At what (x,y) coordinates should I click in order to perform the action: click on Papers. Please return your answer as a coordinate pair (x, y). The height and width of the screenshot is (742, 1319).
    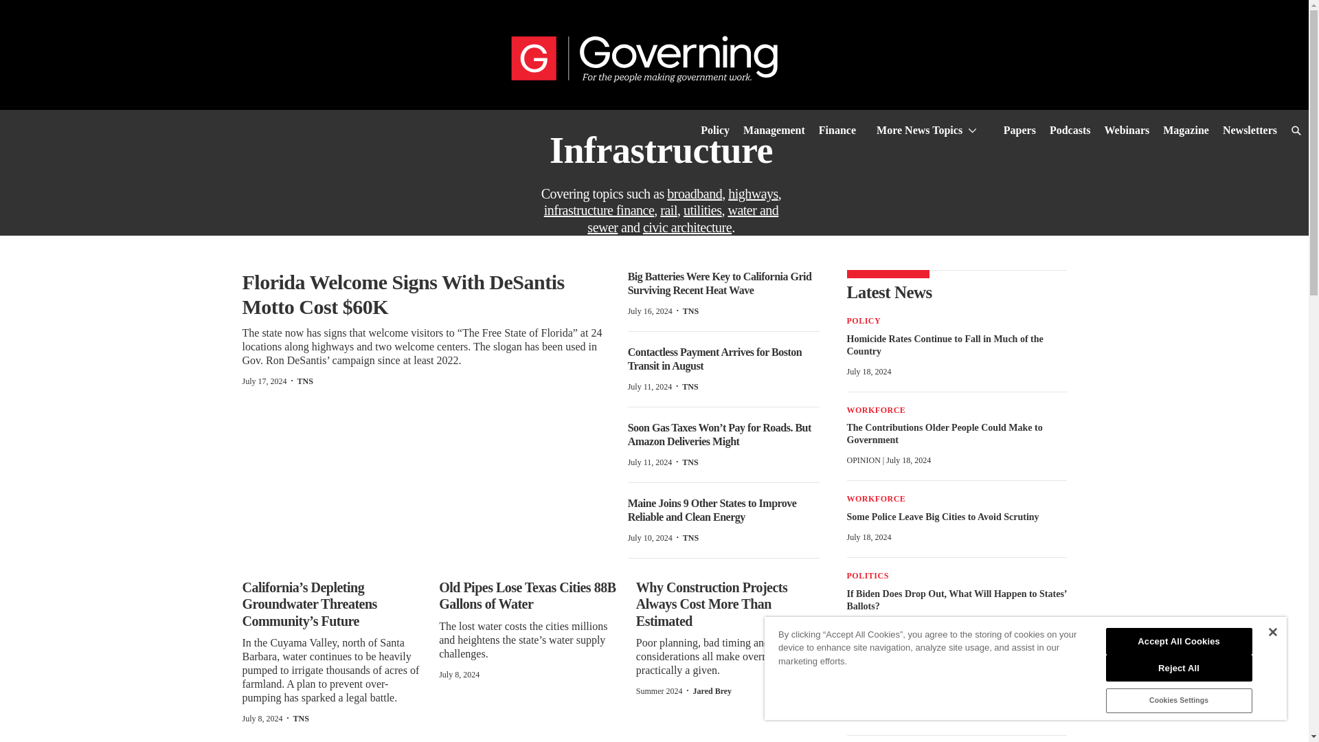
    Looking at the image, I should click on (1019, 132).